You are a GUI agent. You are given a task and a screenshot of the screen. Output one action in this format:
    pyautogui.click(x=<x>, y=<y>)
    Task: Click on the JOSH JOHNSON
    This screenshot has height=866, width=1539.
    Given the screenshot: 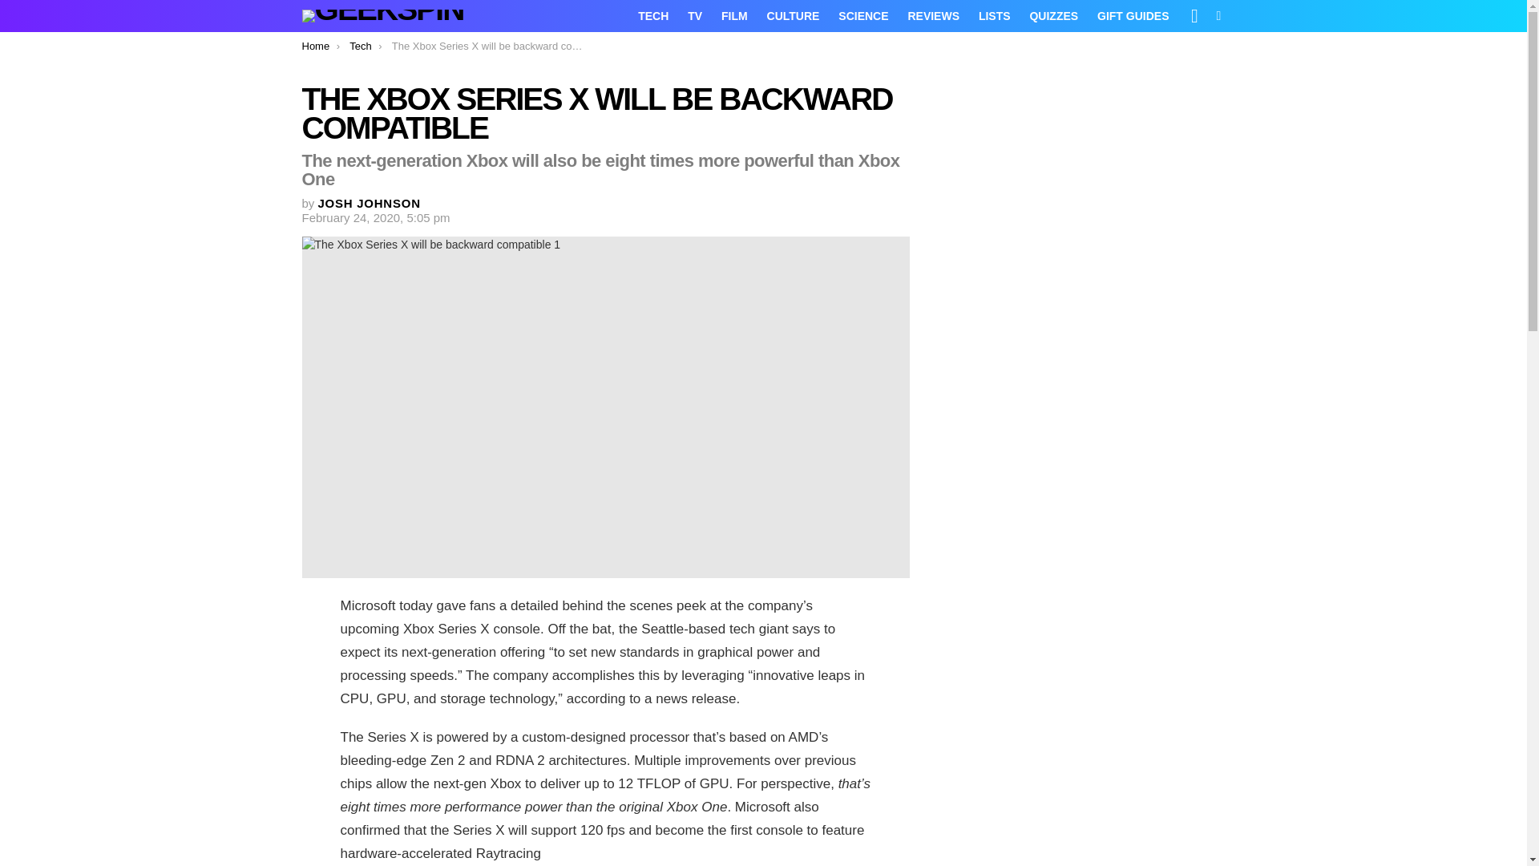 What is the action you would take?
    pyautogui.click(x=369, y=204)
    